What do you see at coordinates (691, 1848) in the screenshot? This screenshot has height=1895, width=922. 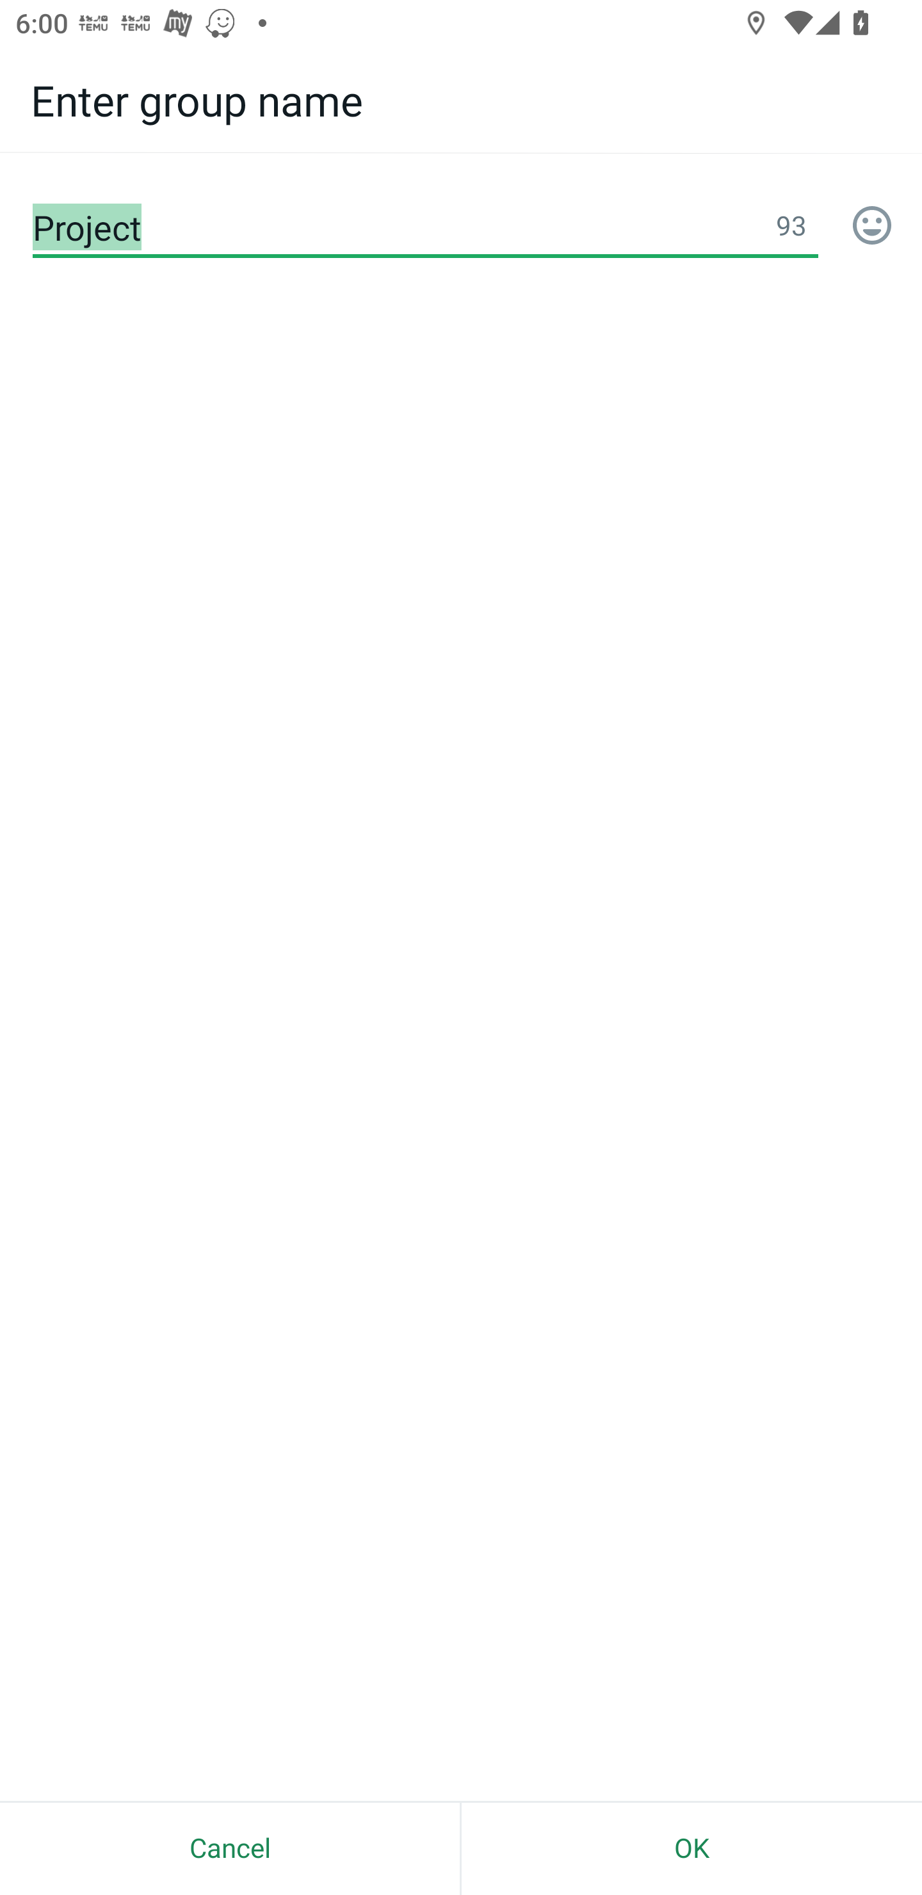 I see `OK` at bounding box center [691, 1848].